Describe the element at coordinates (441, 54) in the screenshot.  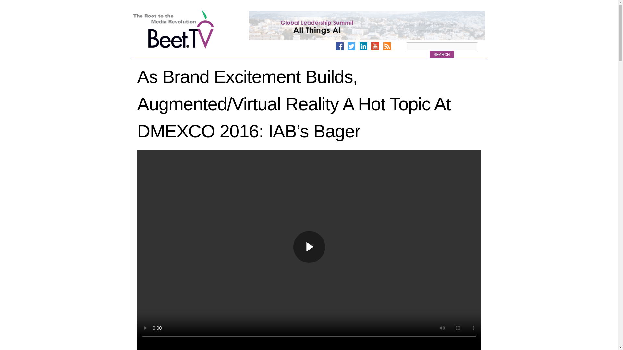
I see `Search` at that location.